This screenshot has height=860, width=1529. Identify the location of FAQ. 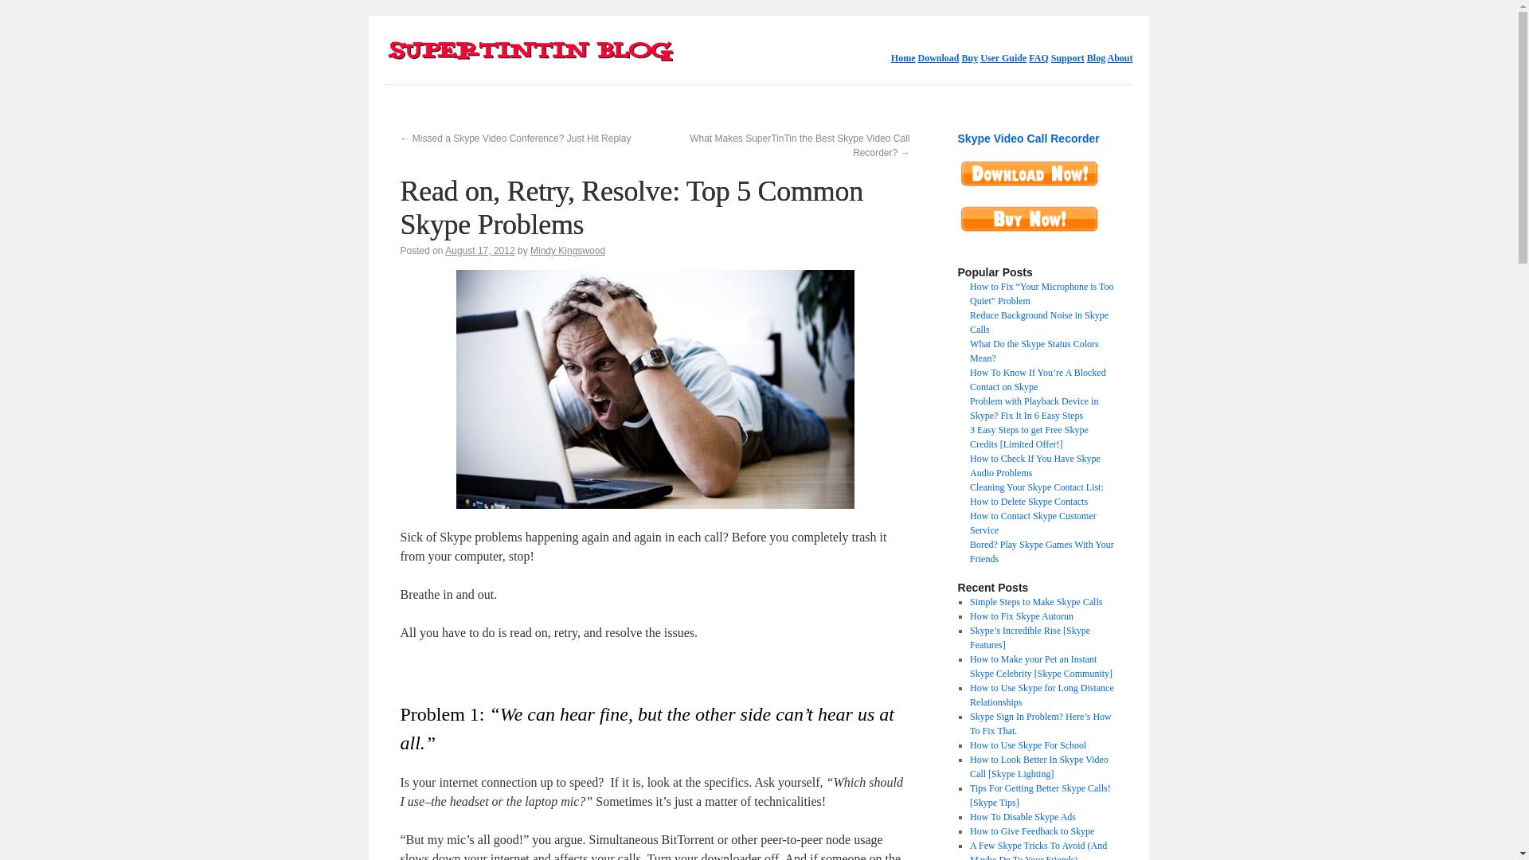
(1038, 57).